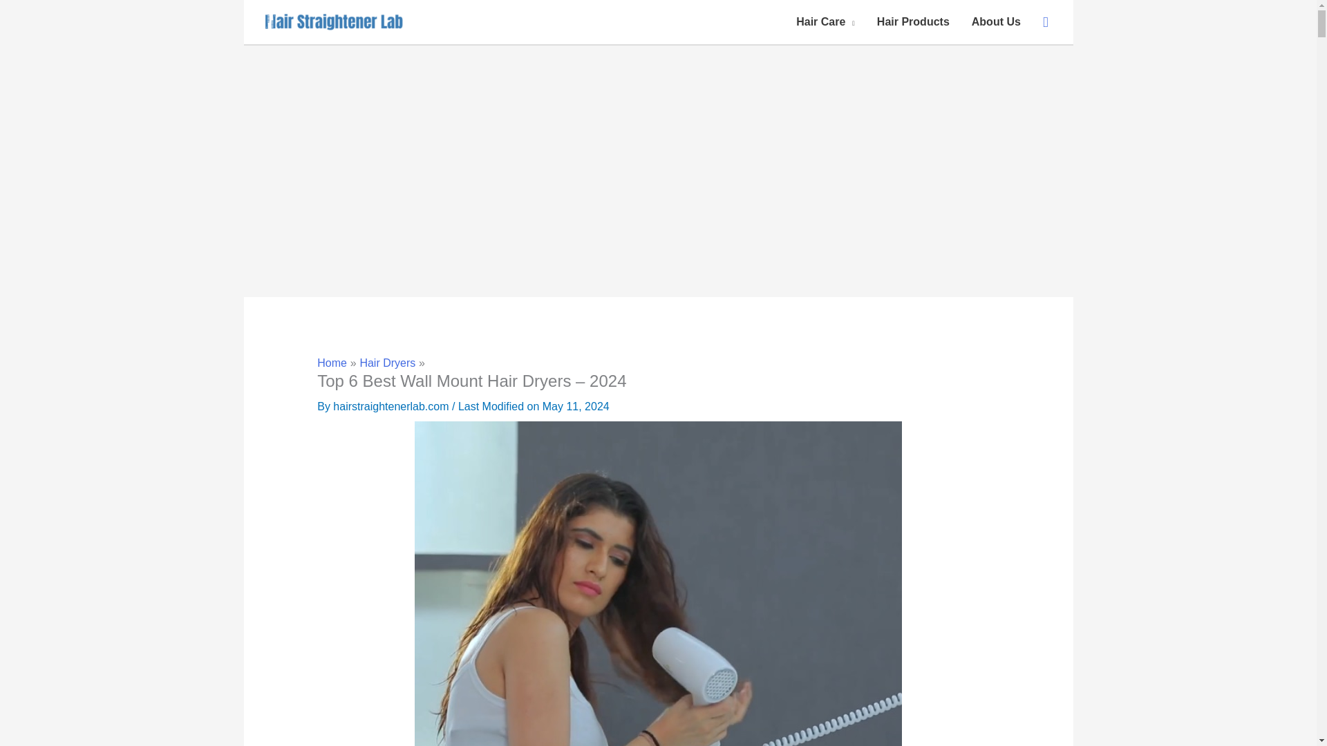  Describe the element at coordinates (914, 22) in the screenshot. I see `Hair Products` at that location.